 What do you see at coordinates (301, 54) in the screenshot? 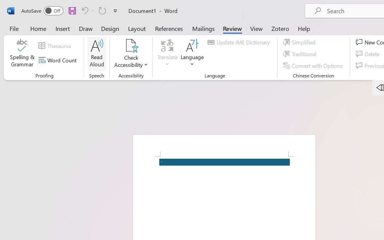
I see `Traditional` at bounding box center [301, 54].